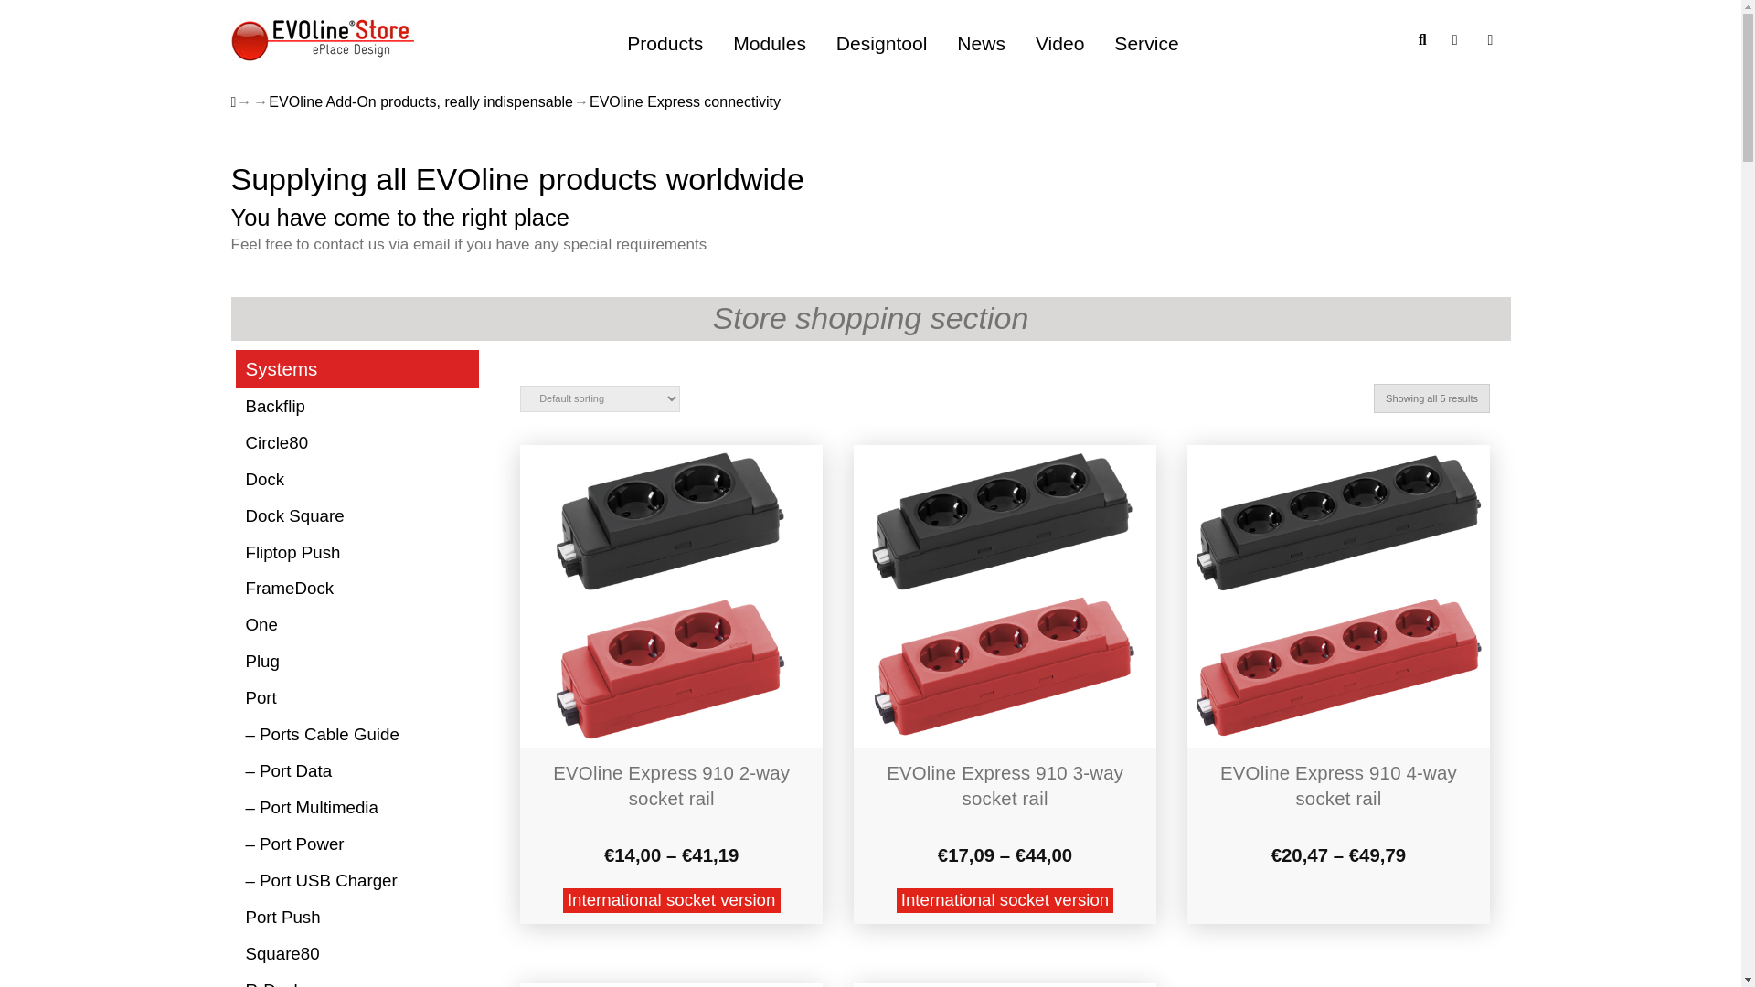 This screenshot has height=987, width=1755. What do you see at coordinates (356, 953) in the screenshot?
I see `Square80` at bounding box center [356, 953].